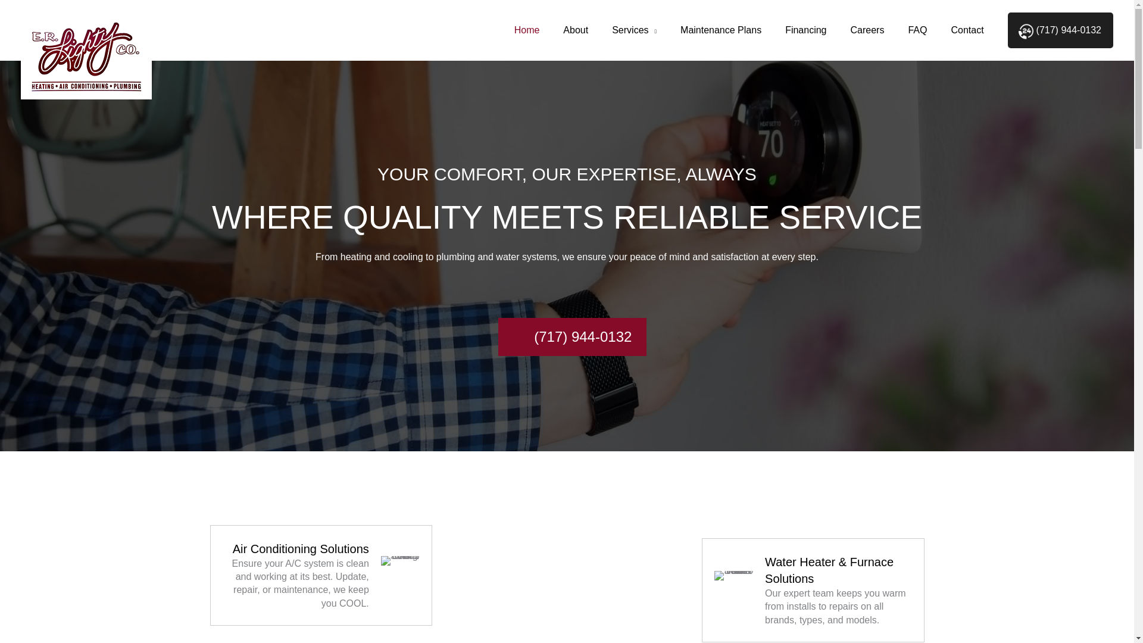  Describe the element at coordinates (635, 30) in the screenshot. I see `Services` at that location.